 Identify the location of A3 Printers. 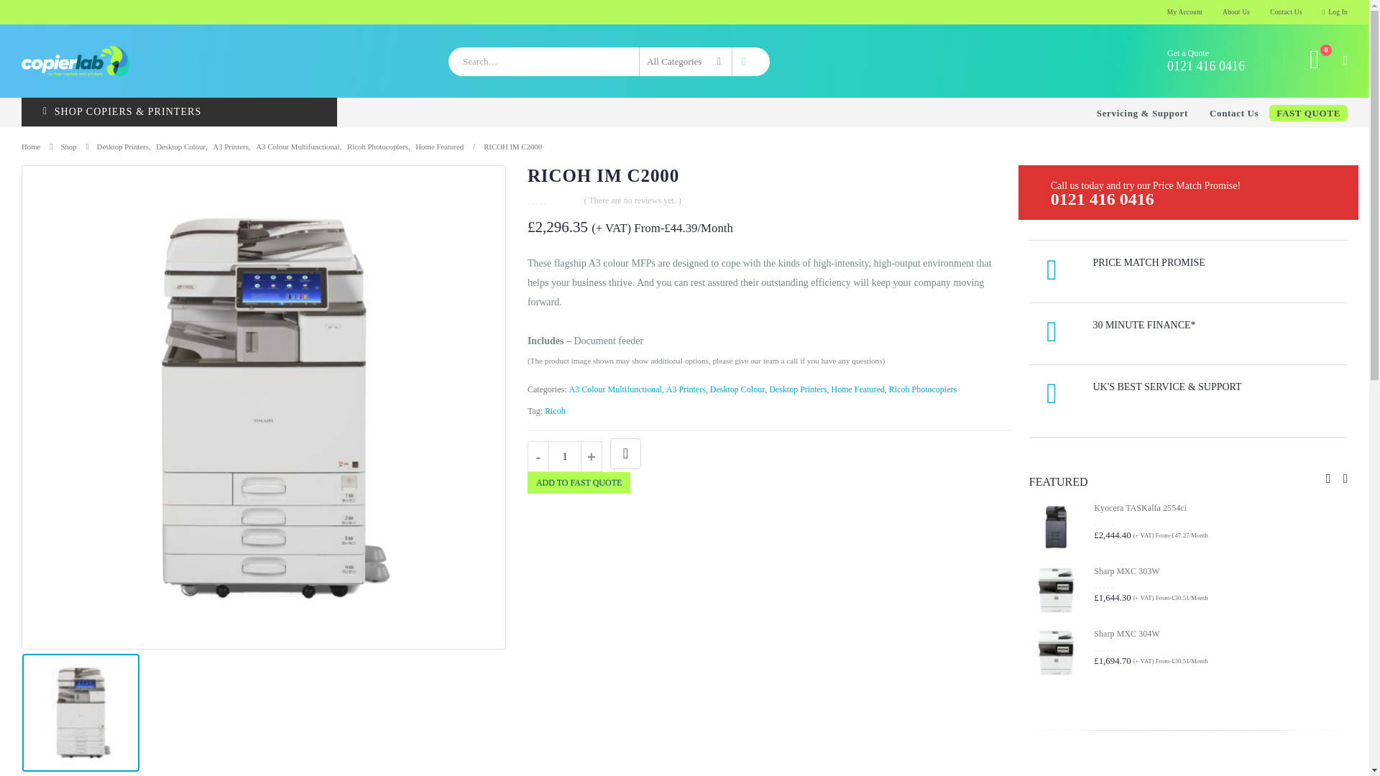
(230, 147).